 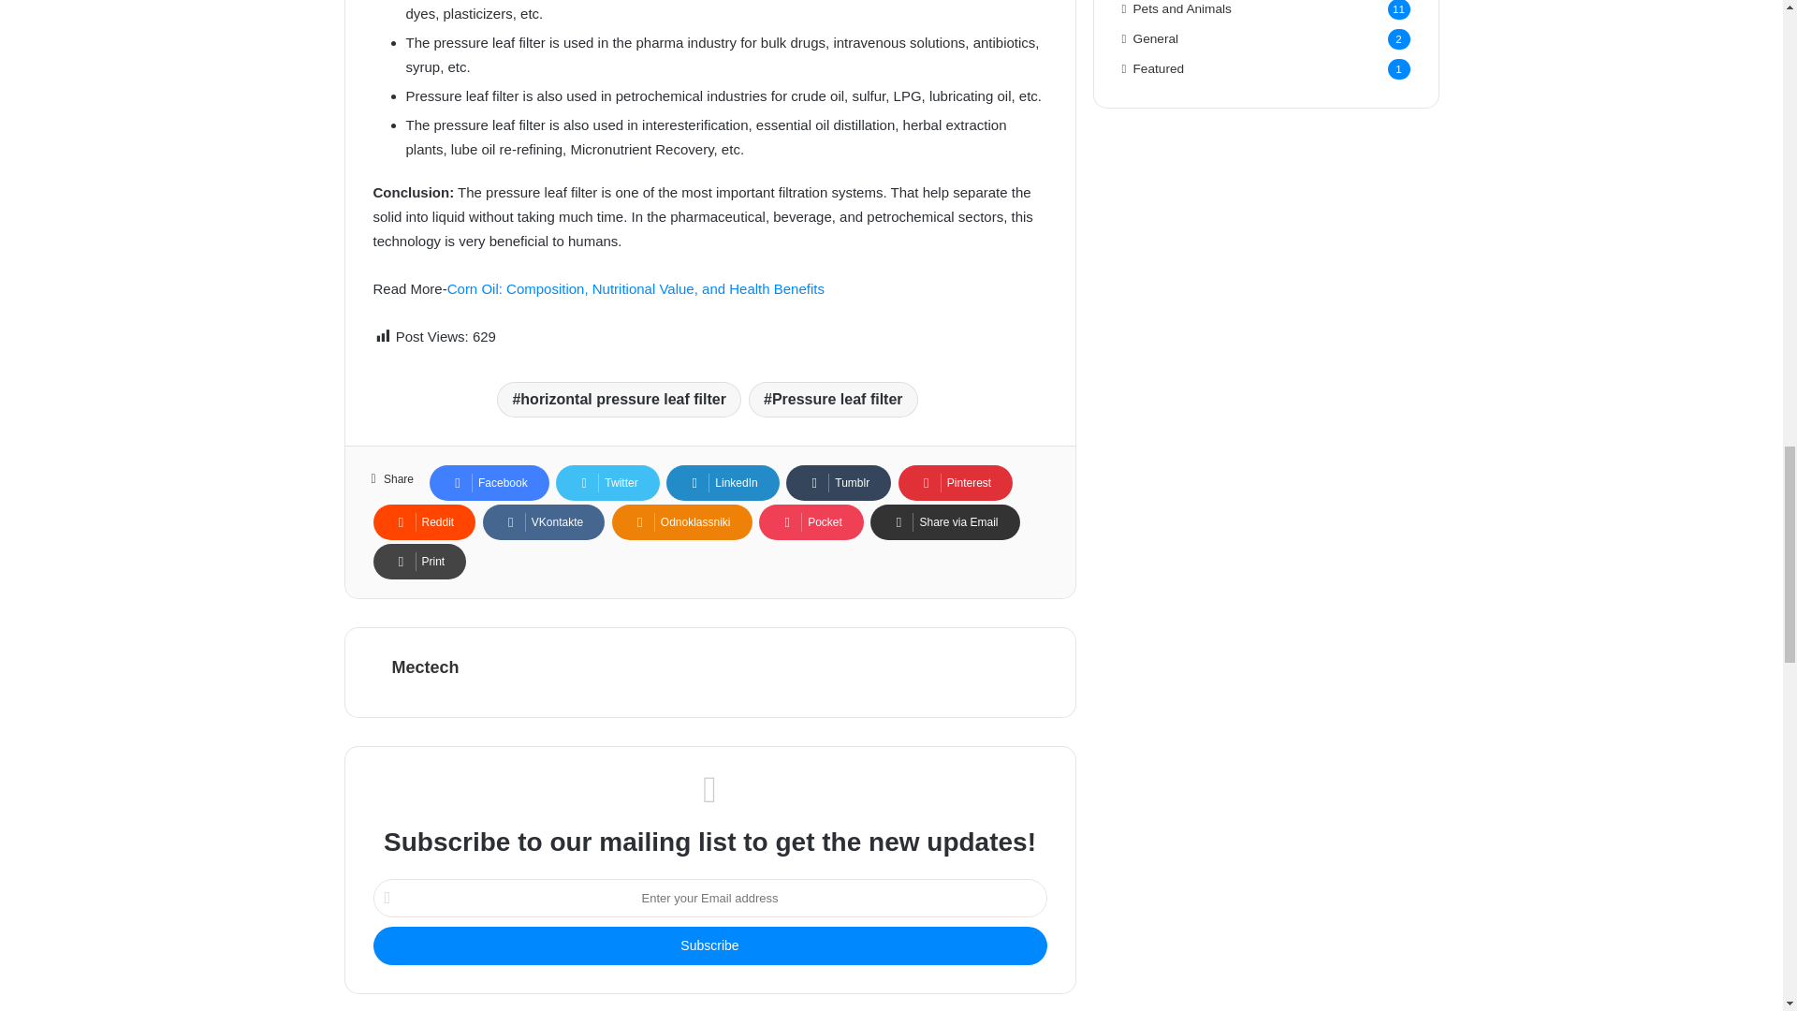 What do you see at coordinates (543, 521) in the screenshot?
I see `VKontakte` at bounding box center [543, 521].